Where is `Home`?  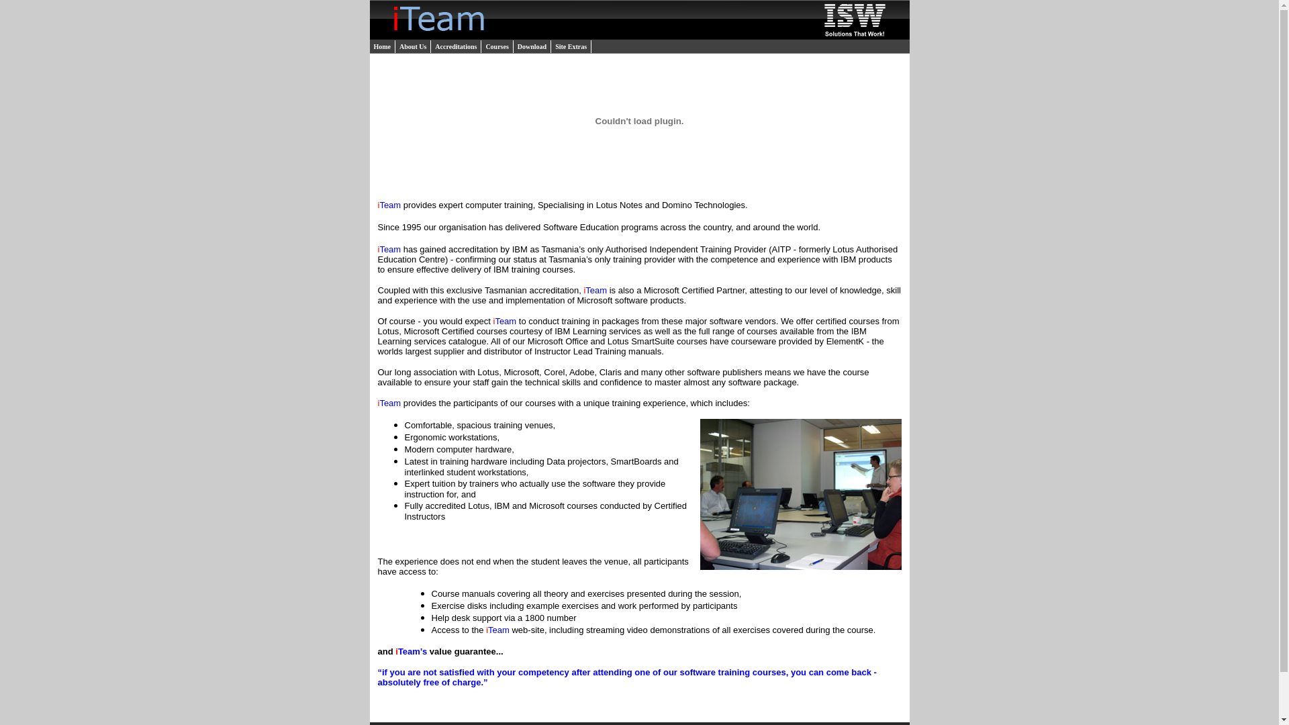 Home is located at coordinates (383, 47).